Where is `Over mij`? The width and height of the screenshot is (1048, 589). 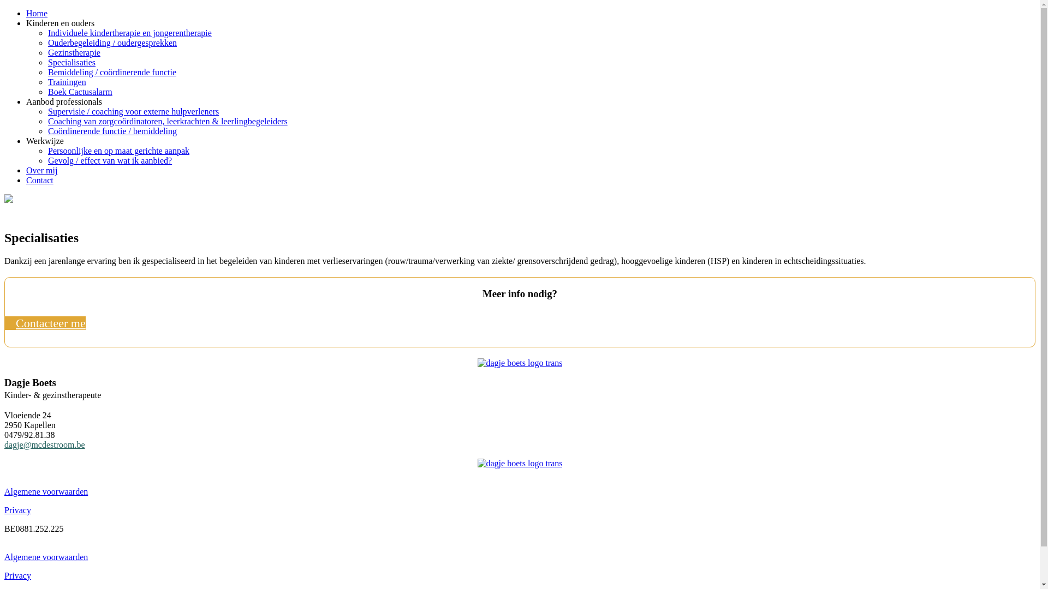
Over mij is located at coordinates (41, 170).